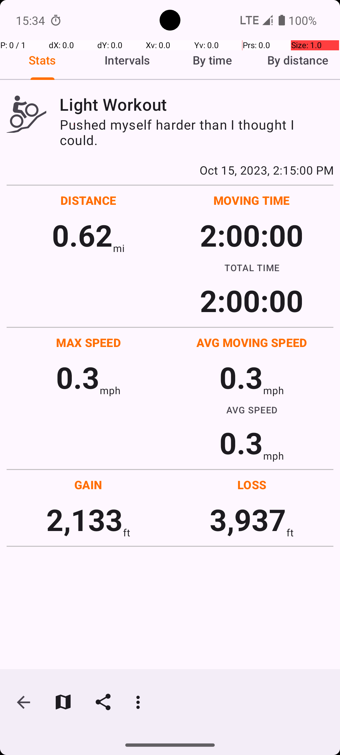  What do you see at coordinates (248, 519) in the screenshot?
I see `3,937` at bounding box center [248, 519].